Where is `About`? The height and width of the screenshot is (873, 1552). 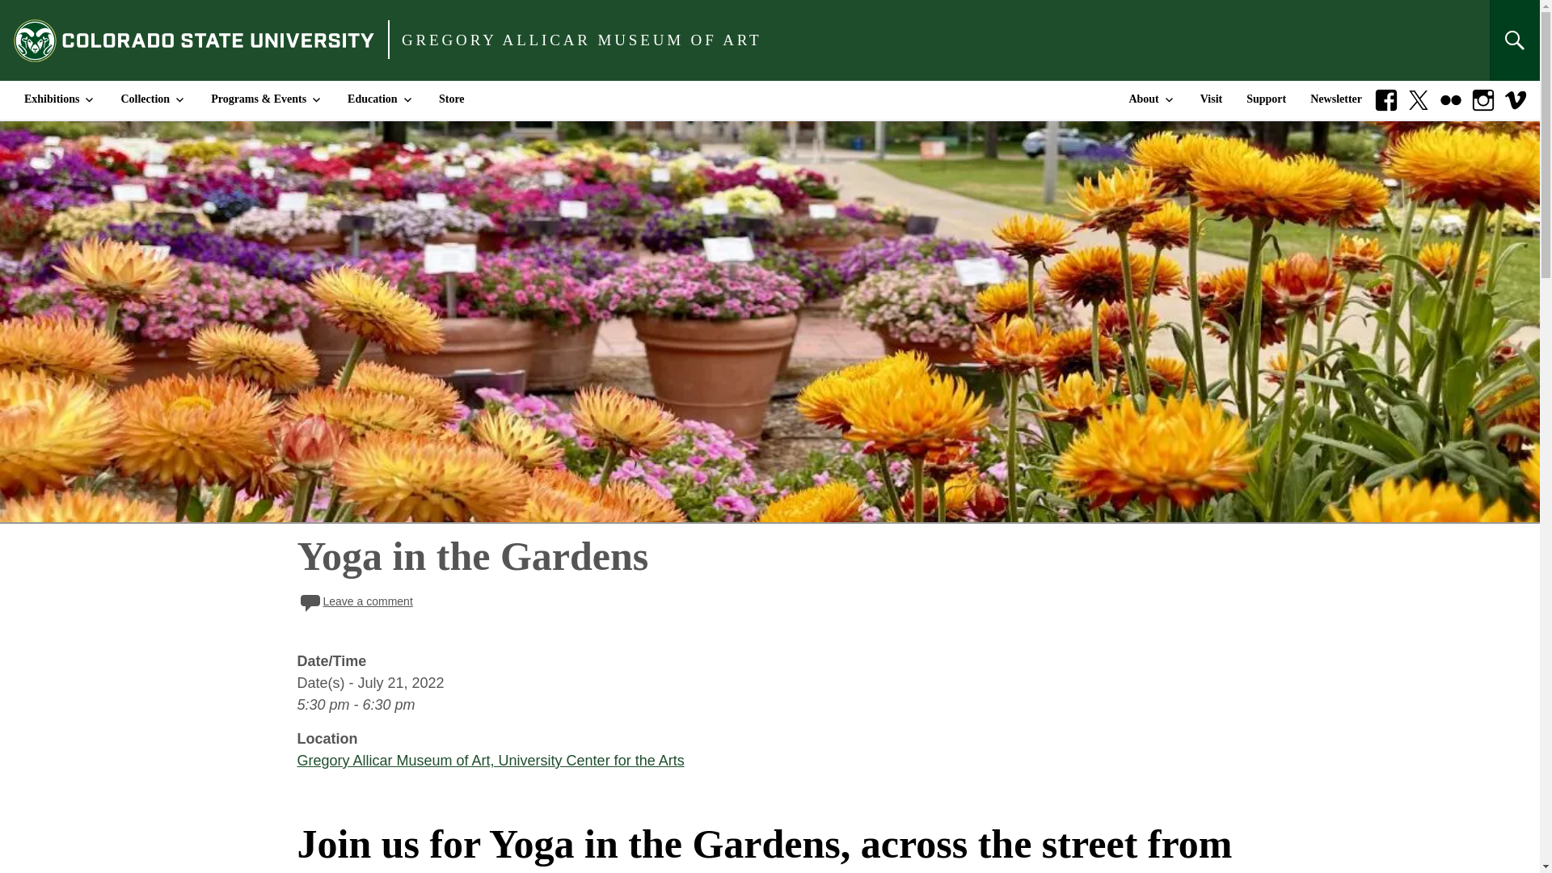
About is located at coordinates (1151, 100).